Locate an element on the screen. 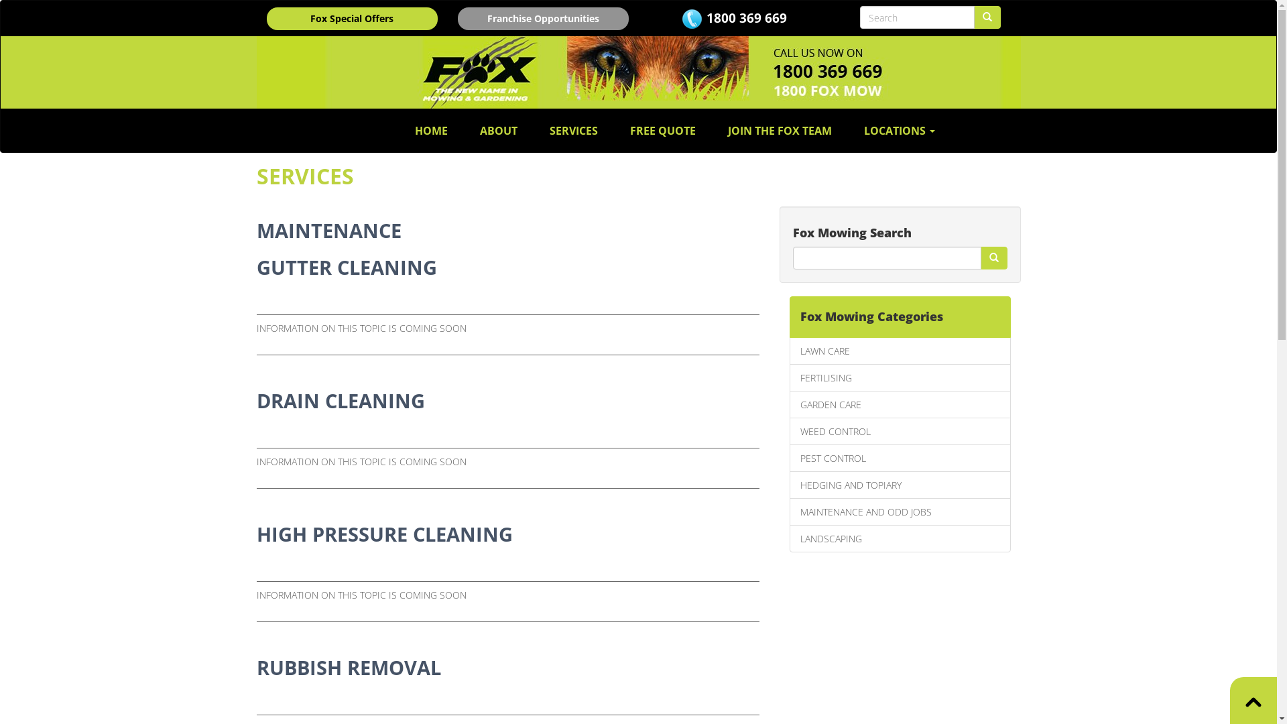 Image resolution: width=1287 pixels, height=724 pixels. Fox Mowing Categories is located at coordinates (900, 317).